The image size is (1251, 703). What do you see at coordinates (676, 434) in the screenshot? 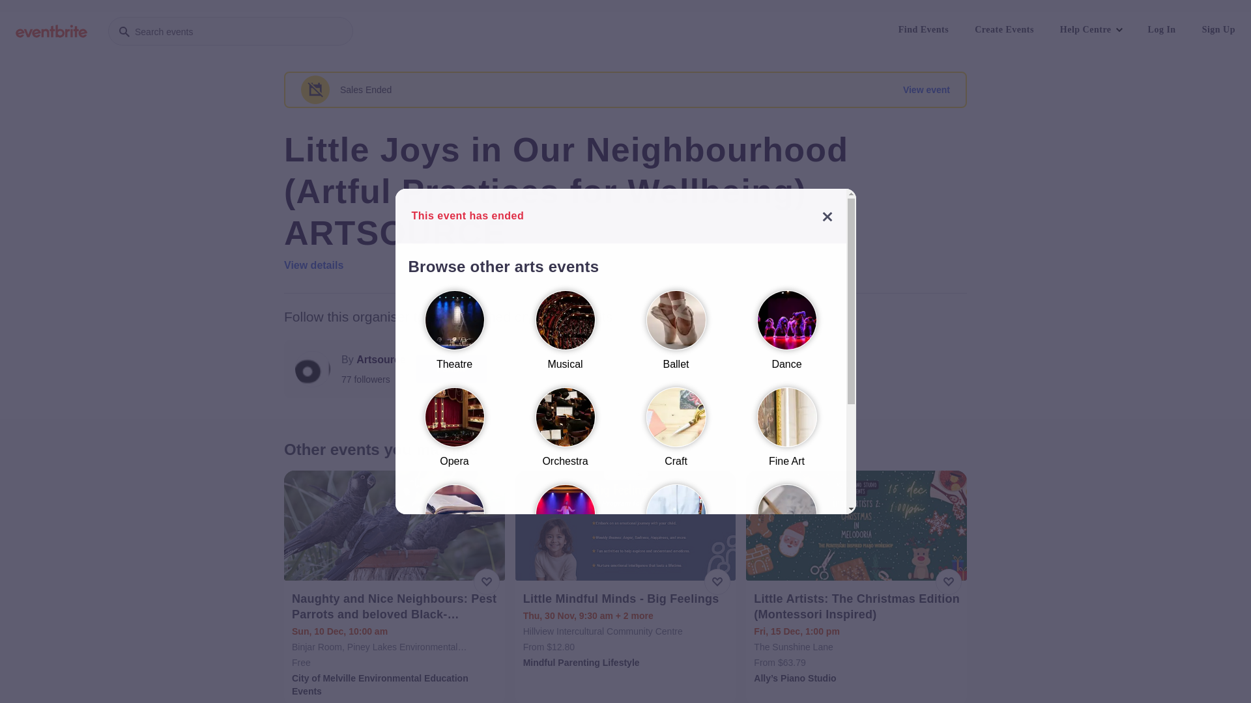
I see `Craft` at bounding box center [676, 434].